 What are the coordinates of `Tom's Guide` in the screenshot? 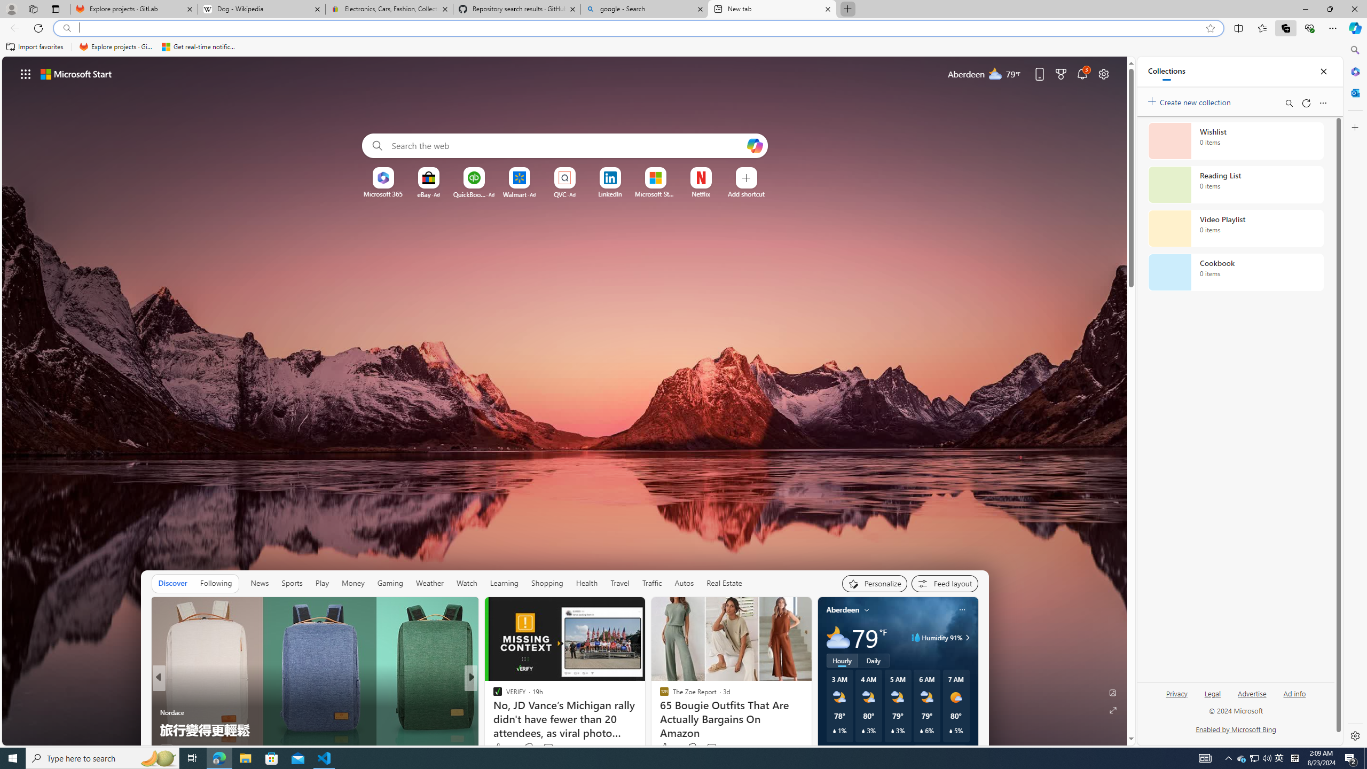 It's located at (492, 695).